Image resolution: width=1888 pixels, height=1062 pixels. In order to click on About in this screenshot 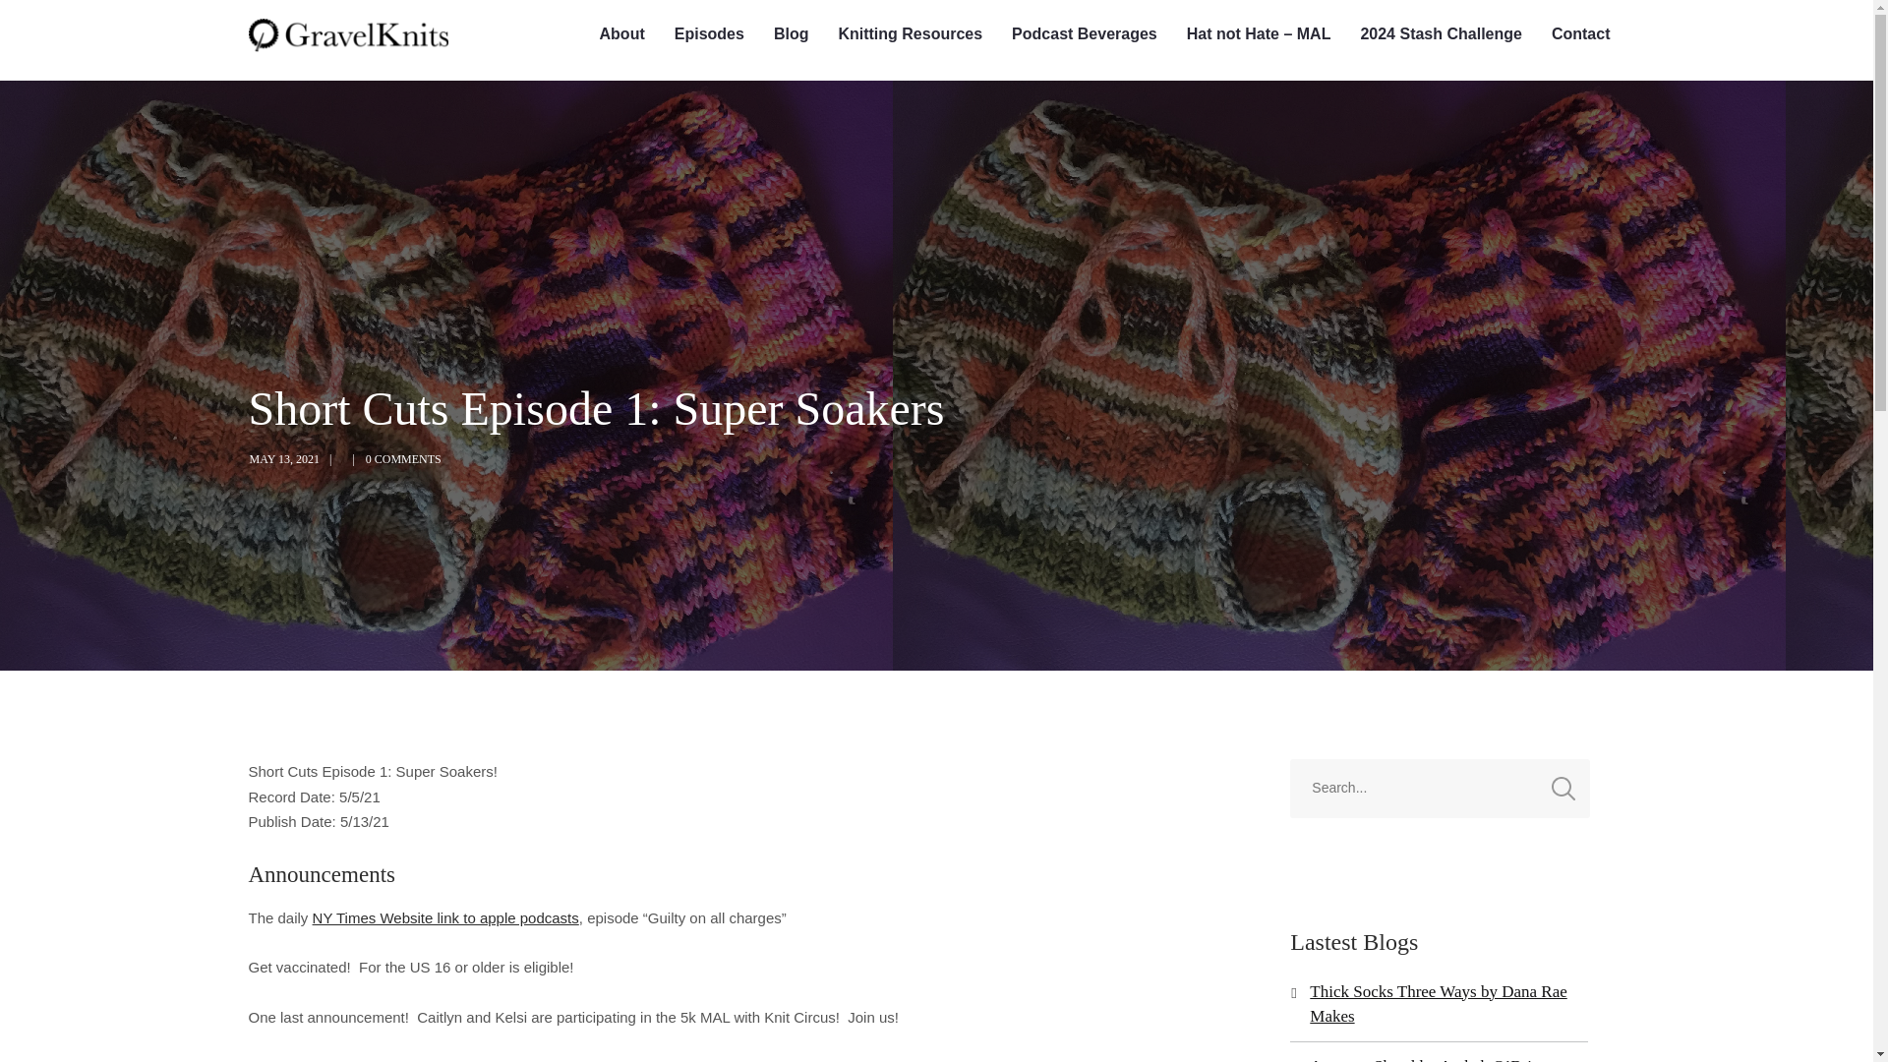, I will do `click(621, 34)`.